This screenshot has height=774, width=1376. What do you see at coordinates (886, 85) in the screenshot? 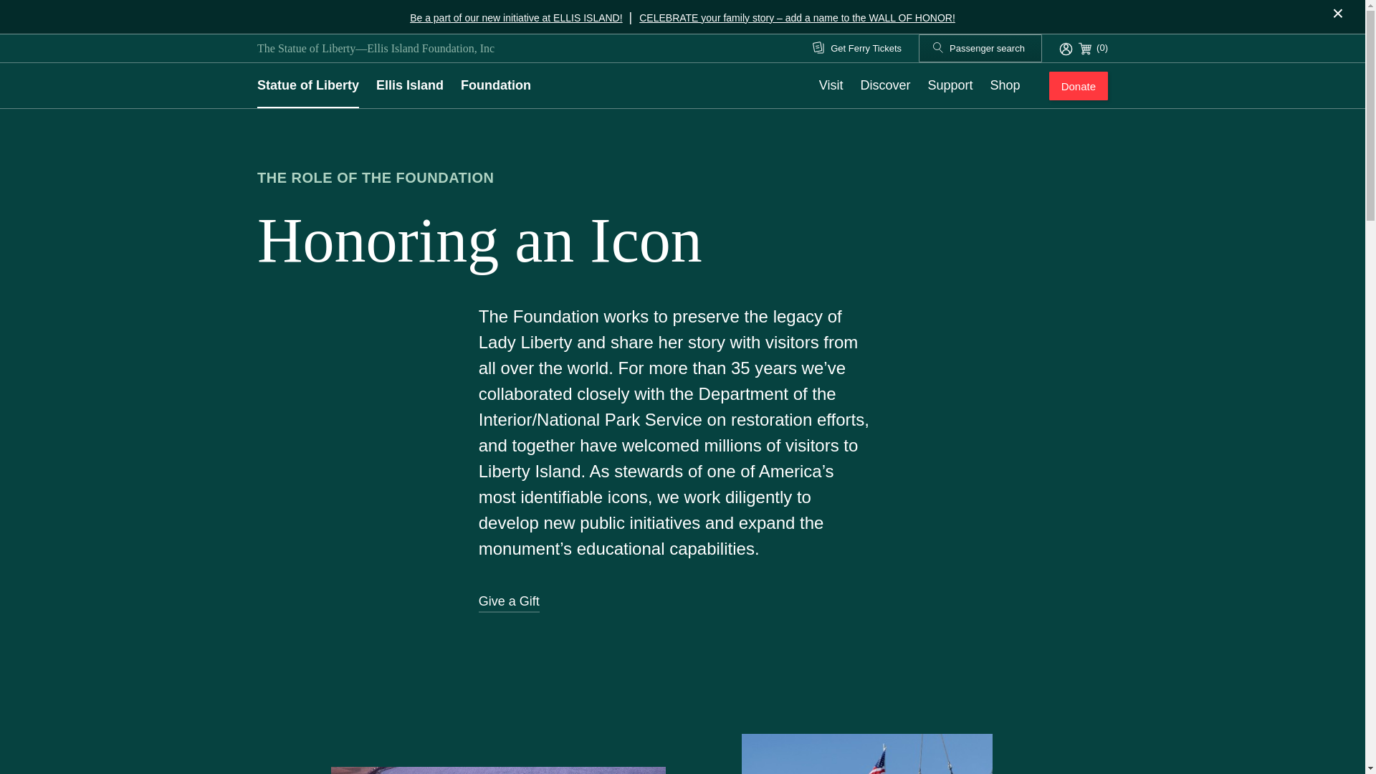
I see `Discover` at bounding box center [886, 85].